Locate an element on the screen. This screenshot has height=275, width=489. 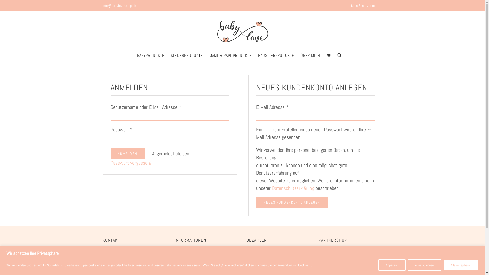
Zahlung und Versand is located at coordinates (193, 260).